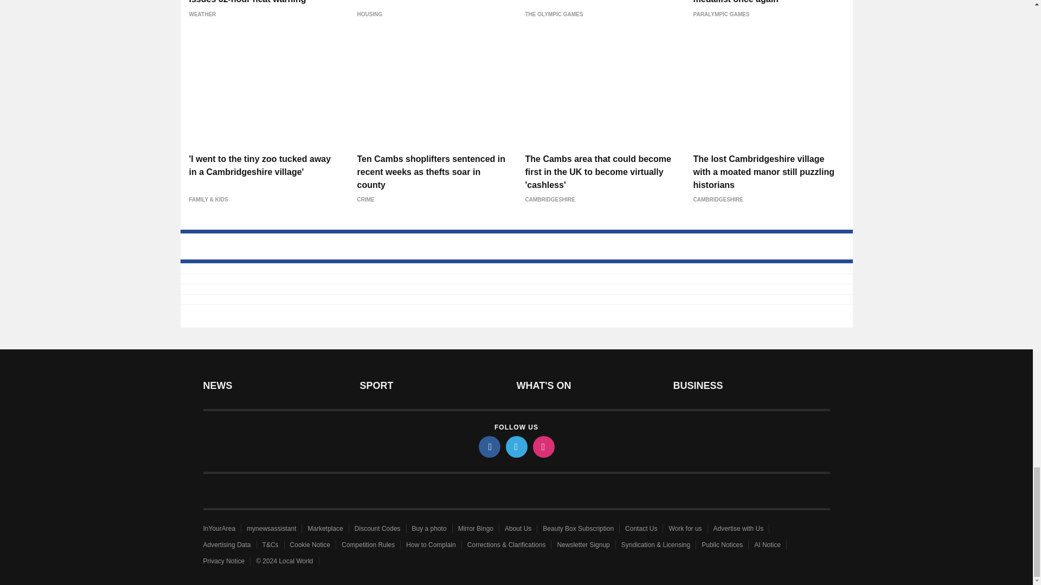 The width and height of the screenshot is (1041, 585). Describe the element at coordinates (489, 446) in the screenshot. I see `facebook` at that location.